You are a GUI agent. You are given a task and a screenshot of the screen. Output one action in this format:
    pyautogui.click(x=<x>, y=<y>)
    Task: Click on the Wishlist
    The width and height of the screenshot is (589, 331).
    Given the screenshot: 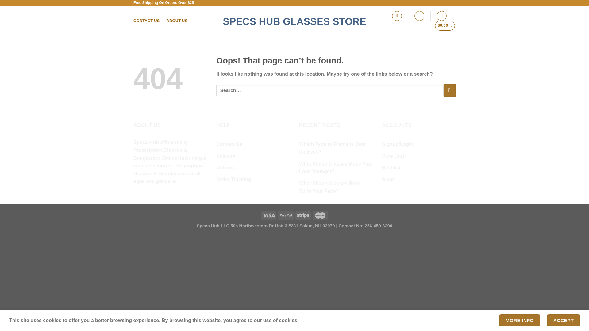 What is the action you would take?
    pyautogui.click(x=391, y=168)
    